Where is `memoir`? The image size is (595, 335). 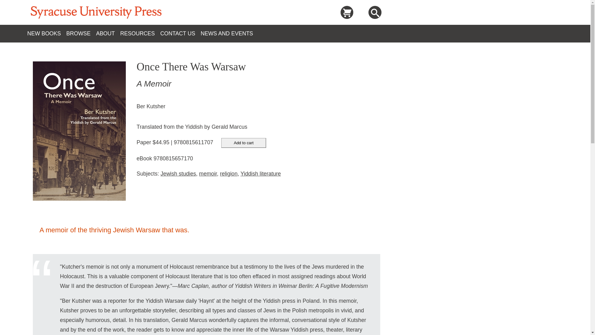
memoir is located at coordinates (208, 174).